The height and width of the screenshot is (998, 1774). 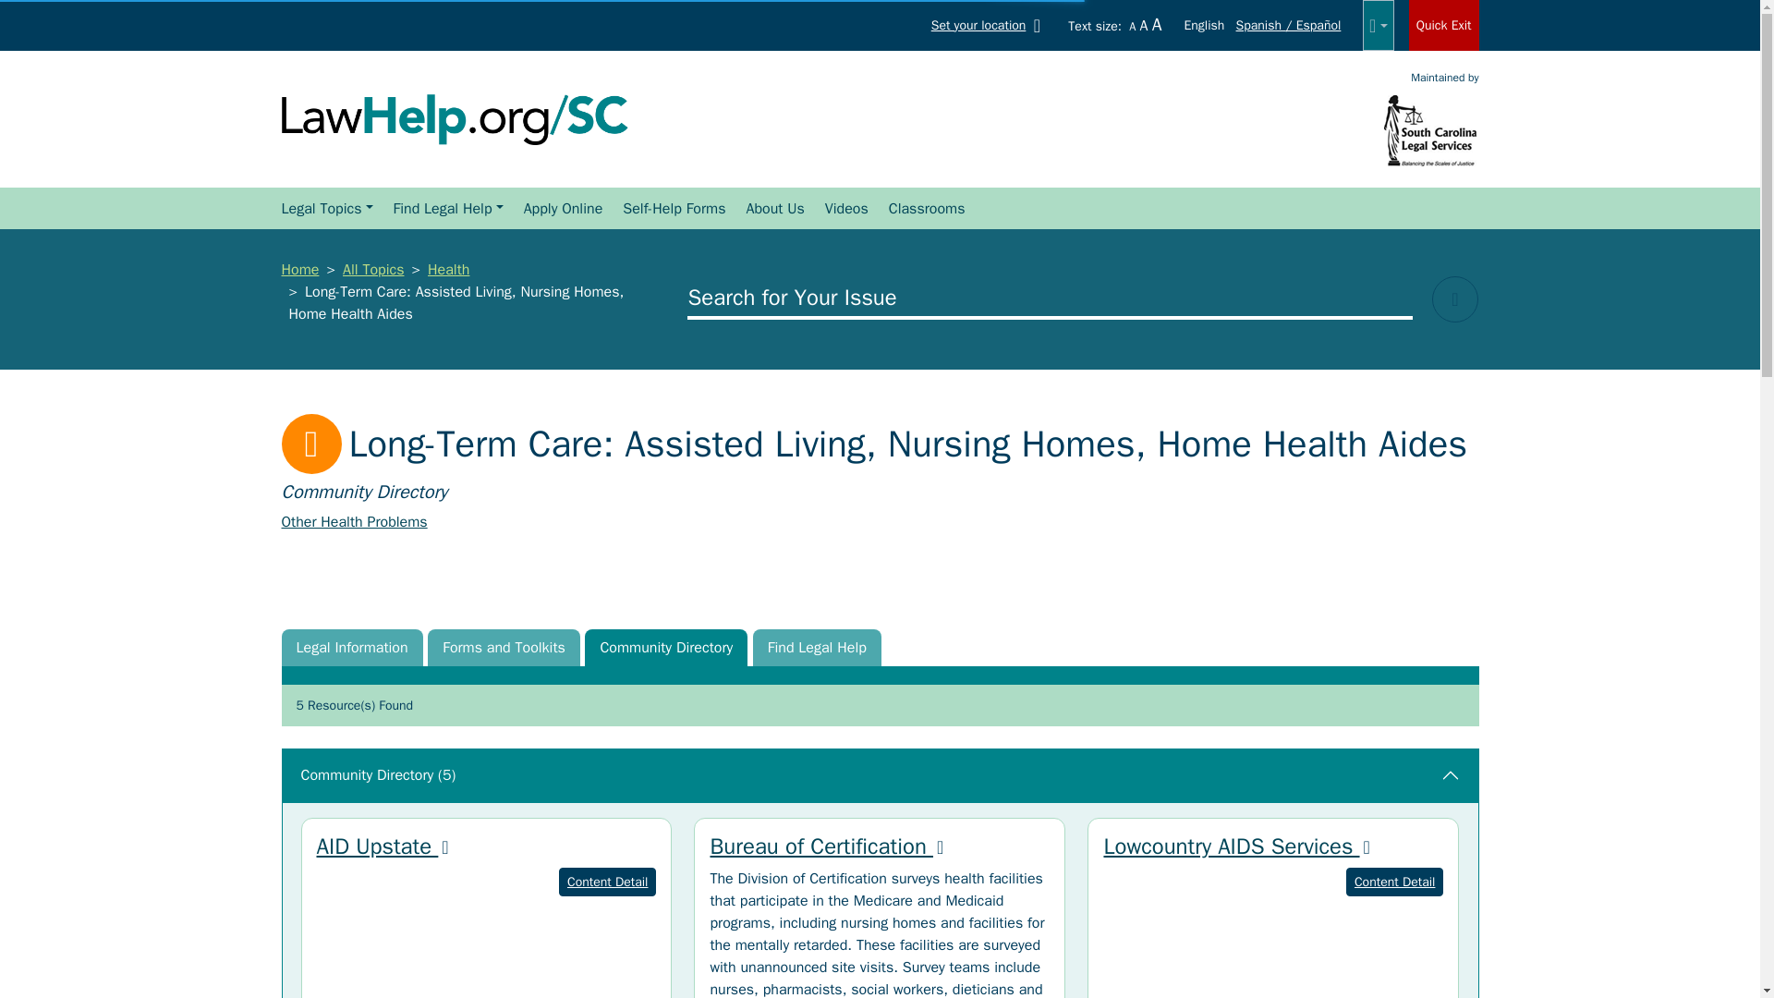 I want to click on Legal Information, so click(x=351, y=648).